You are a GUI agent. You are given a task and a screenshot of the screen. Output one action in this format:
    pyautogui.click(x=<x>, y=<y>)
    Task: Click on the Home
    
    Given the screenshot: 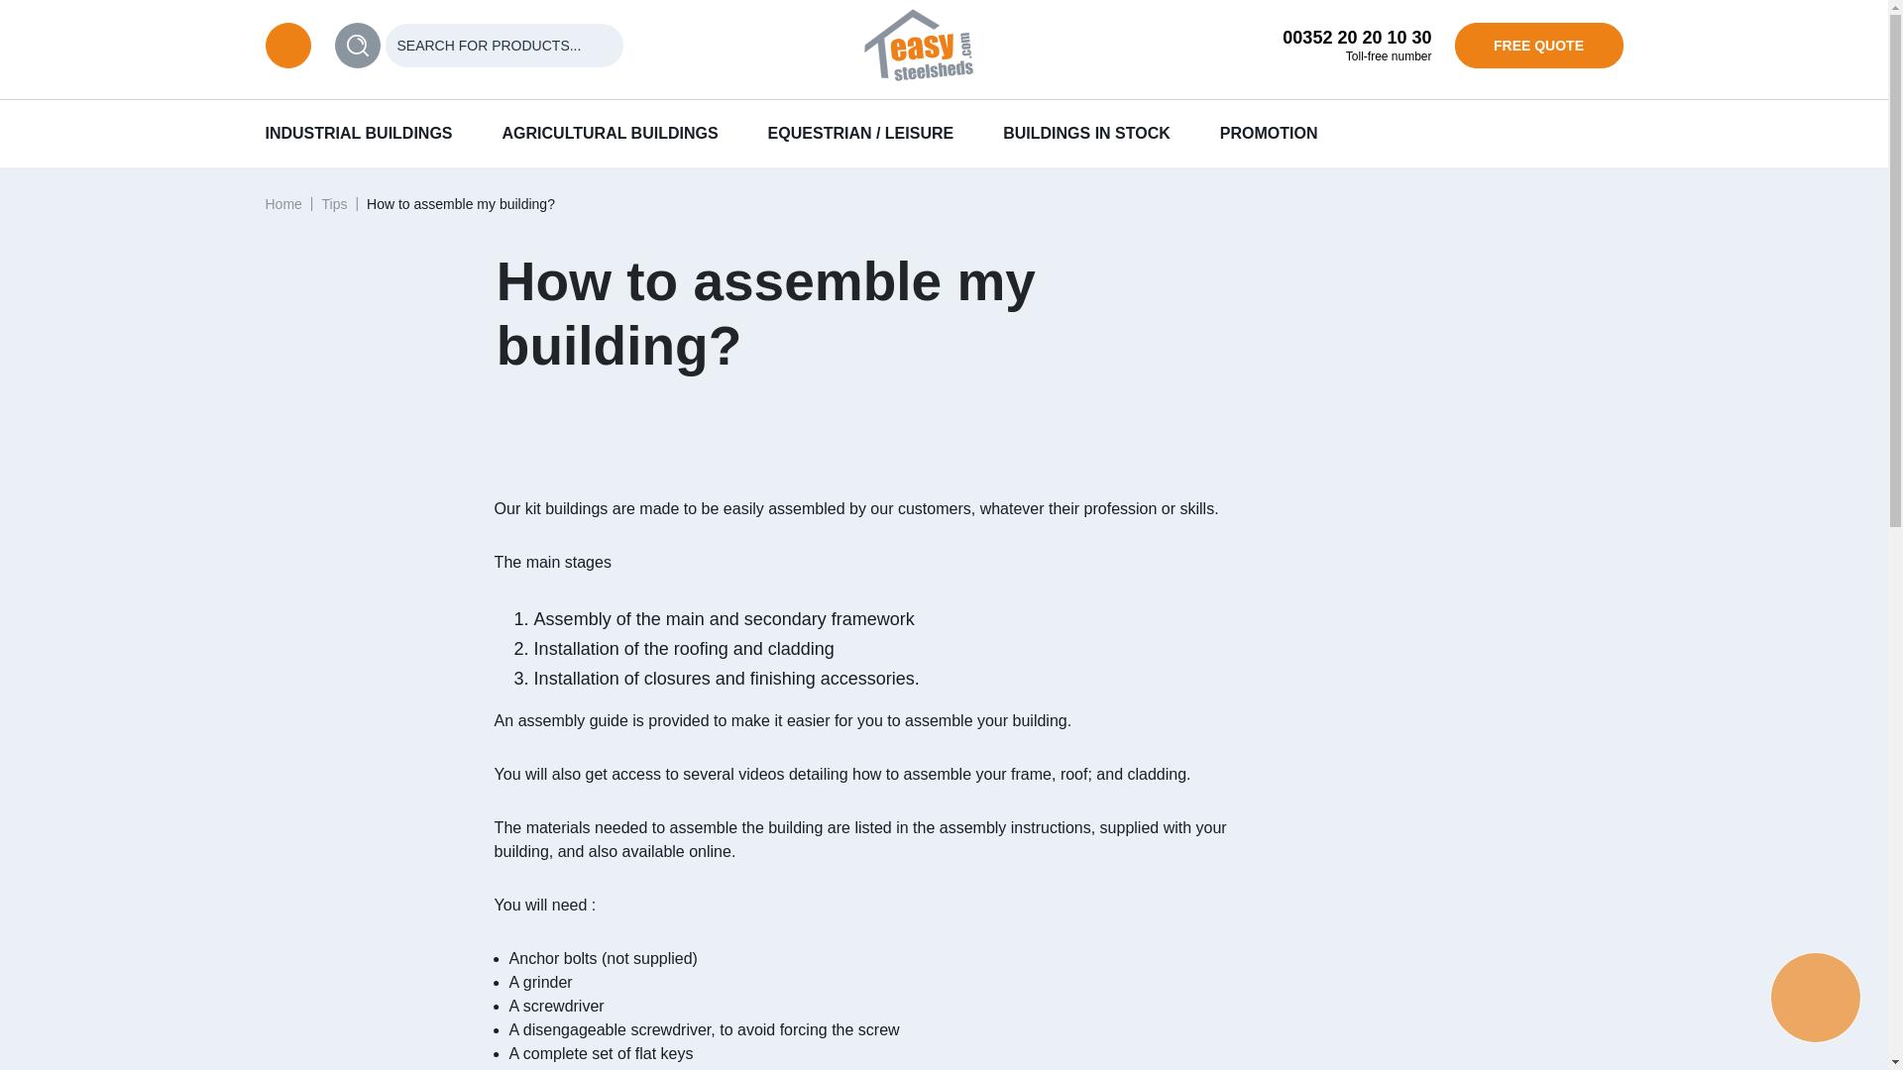 What is the action you would take?
    pyautogui.click(x=283, y=203)
    